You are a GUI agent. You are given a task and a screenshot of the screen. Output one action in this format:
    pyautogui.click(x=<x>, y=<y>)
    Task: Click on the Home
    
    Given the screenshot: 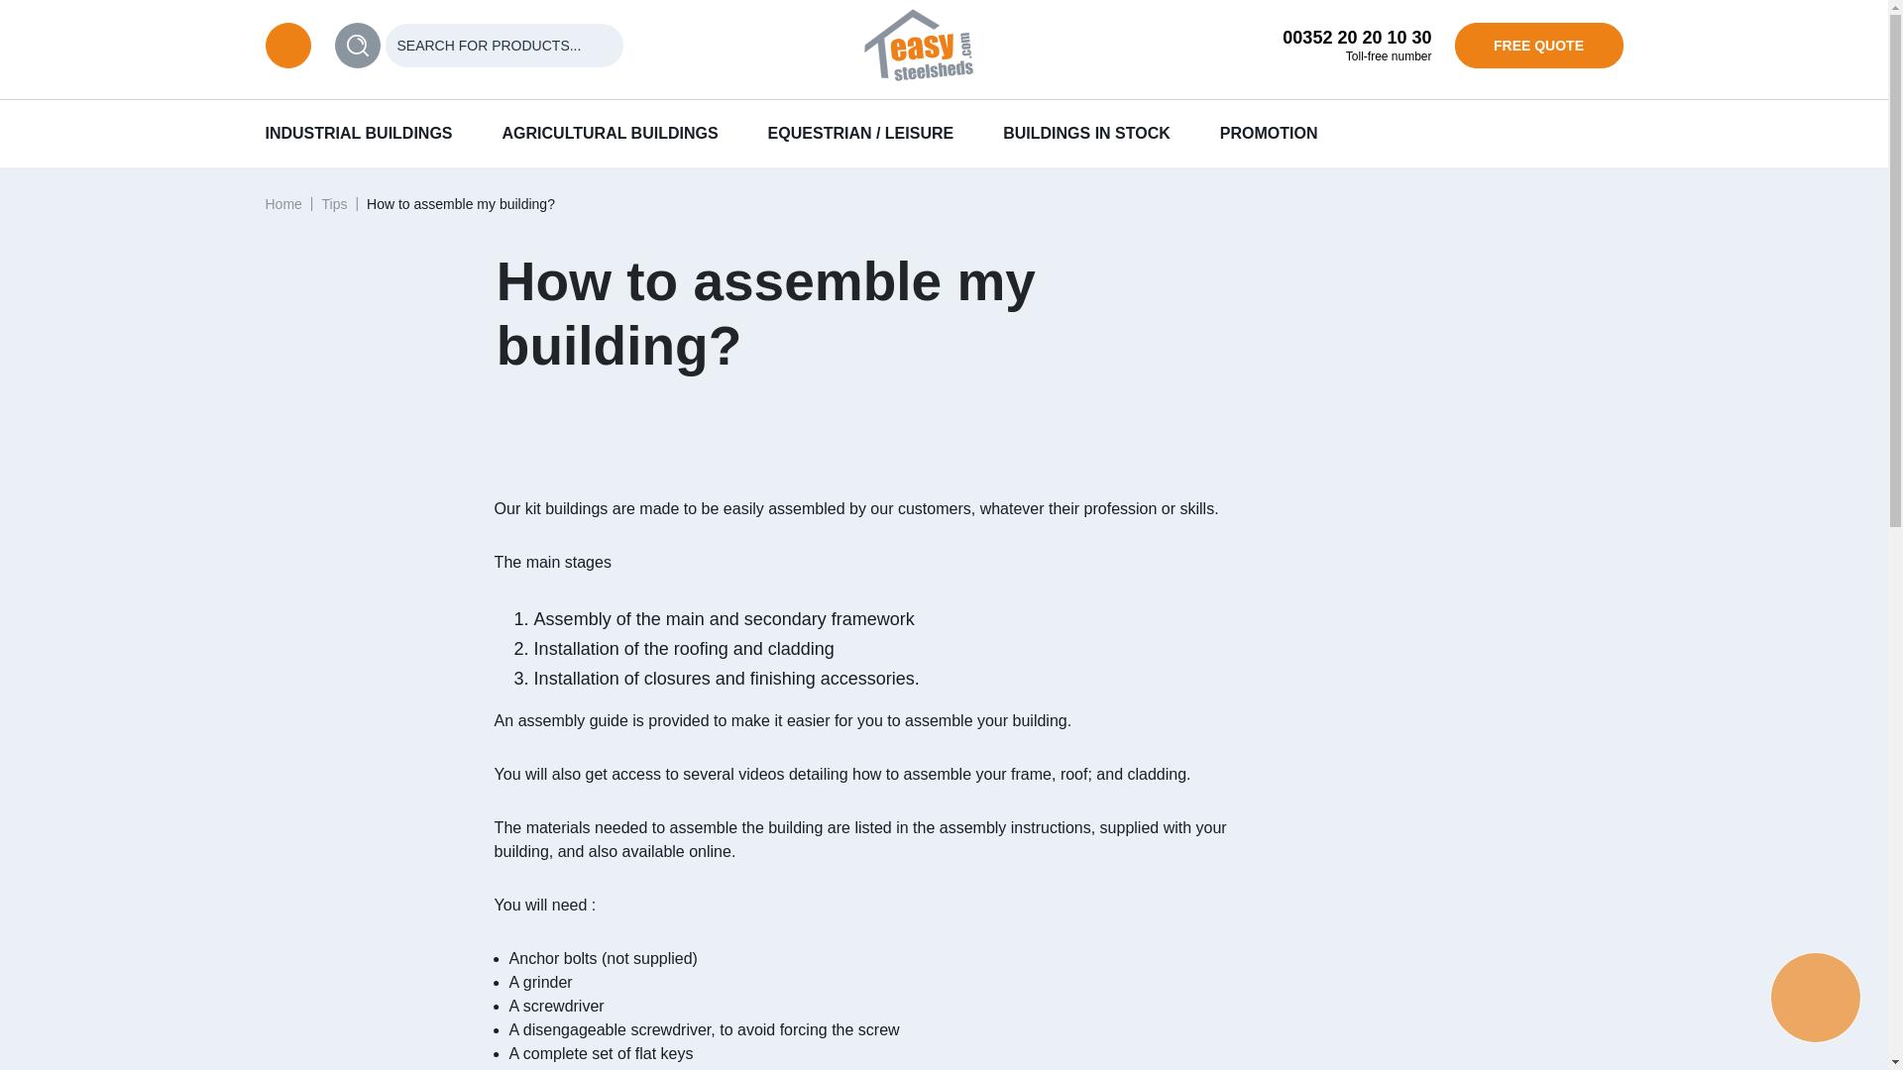 What is the action you would take?
    pyautogui.click(x=283, y=203)
    